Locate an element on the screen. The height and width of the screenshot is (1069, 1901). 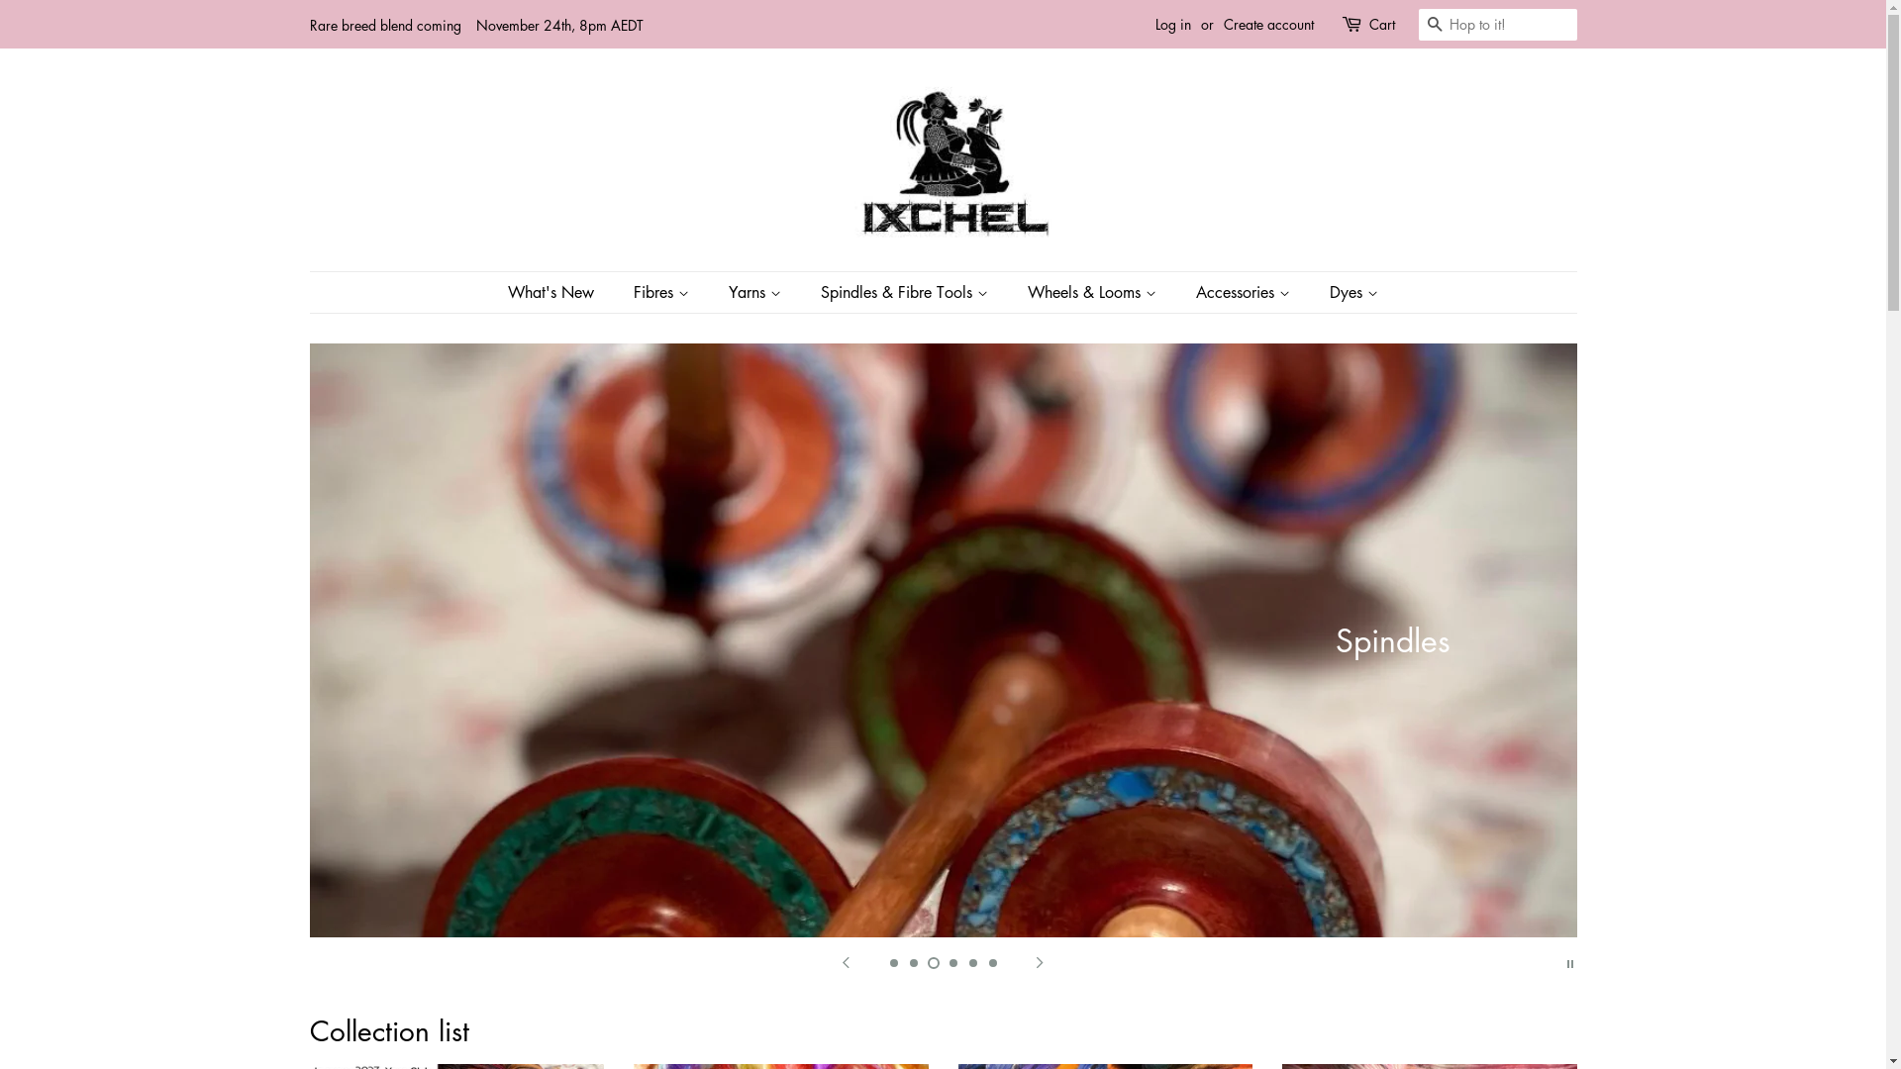
Yarns is located at coordinates (757, 293).